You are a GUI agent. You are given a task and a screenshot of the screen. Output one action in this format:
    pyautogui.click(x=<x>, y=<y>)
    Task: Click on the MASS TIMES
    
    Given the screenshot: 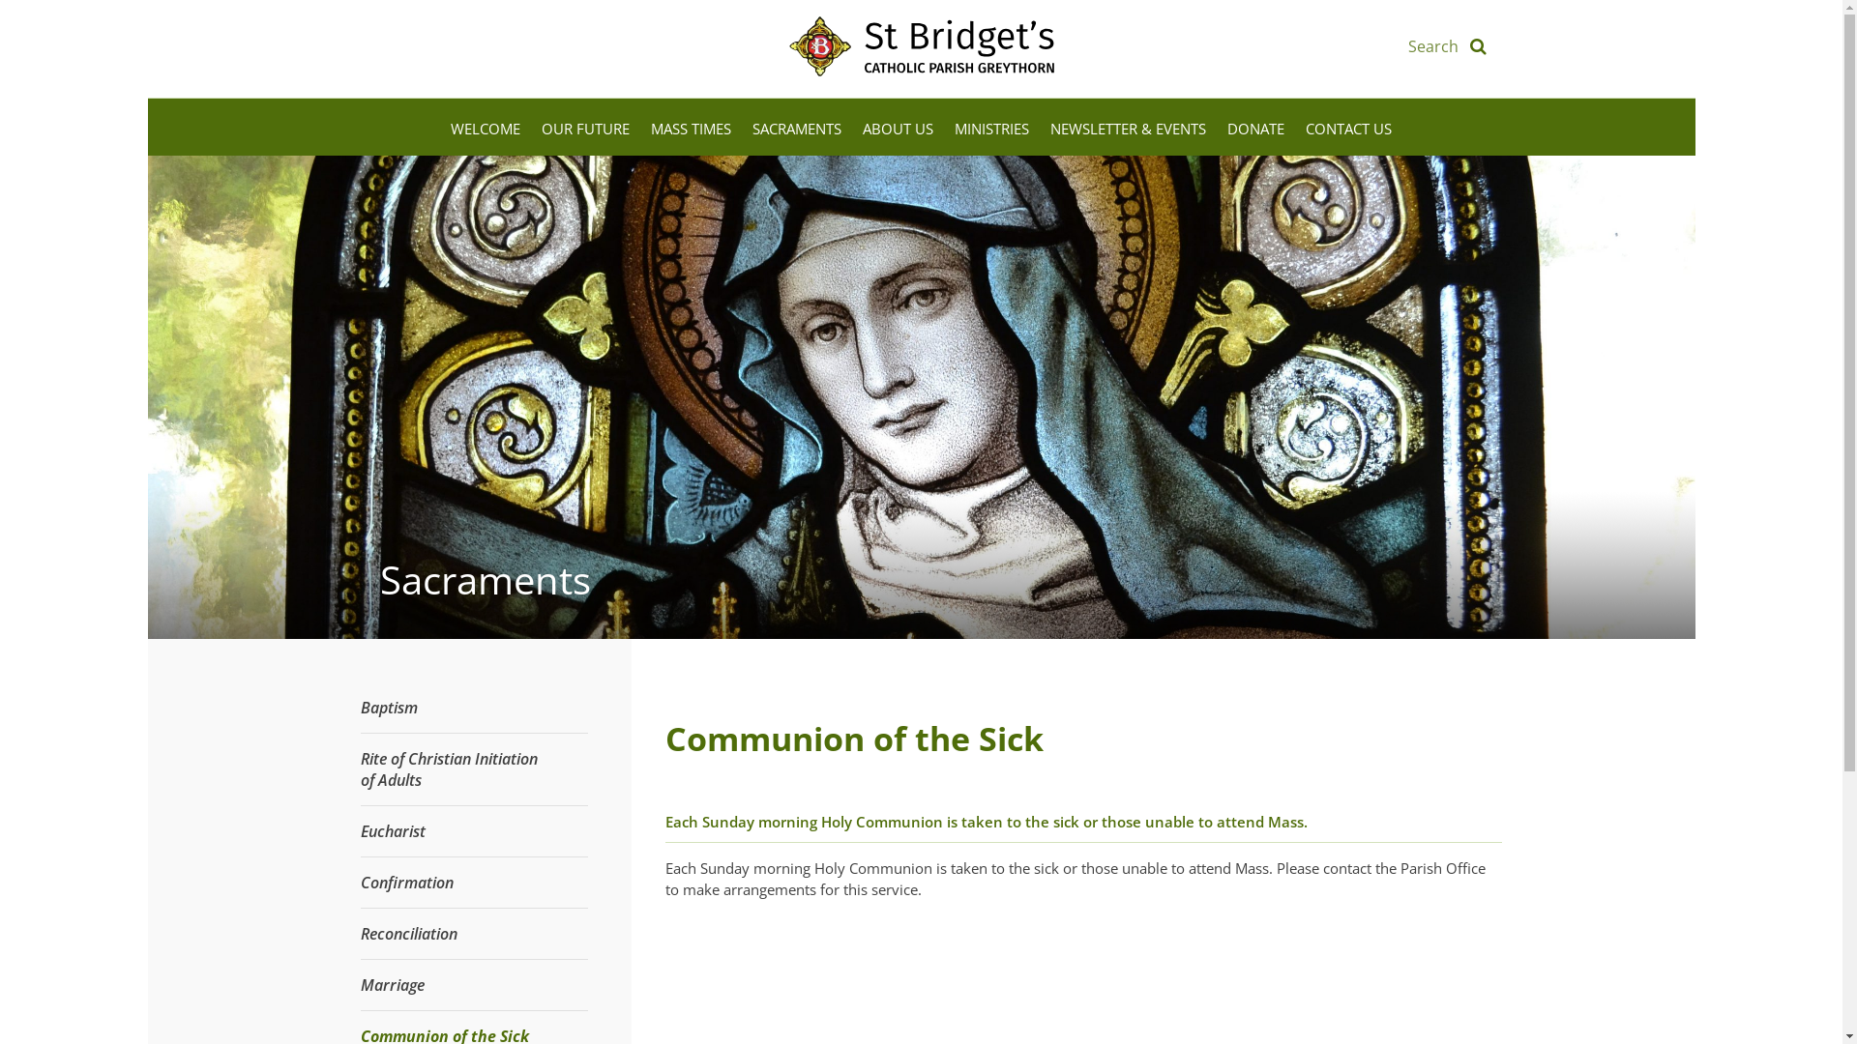 What is the action you would take?
    pyautogui.click(x=691, y=128)
    